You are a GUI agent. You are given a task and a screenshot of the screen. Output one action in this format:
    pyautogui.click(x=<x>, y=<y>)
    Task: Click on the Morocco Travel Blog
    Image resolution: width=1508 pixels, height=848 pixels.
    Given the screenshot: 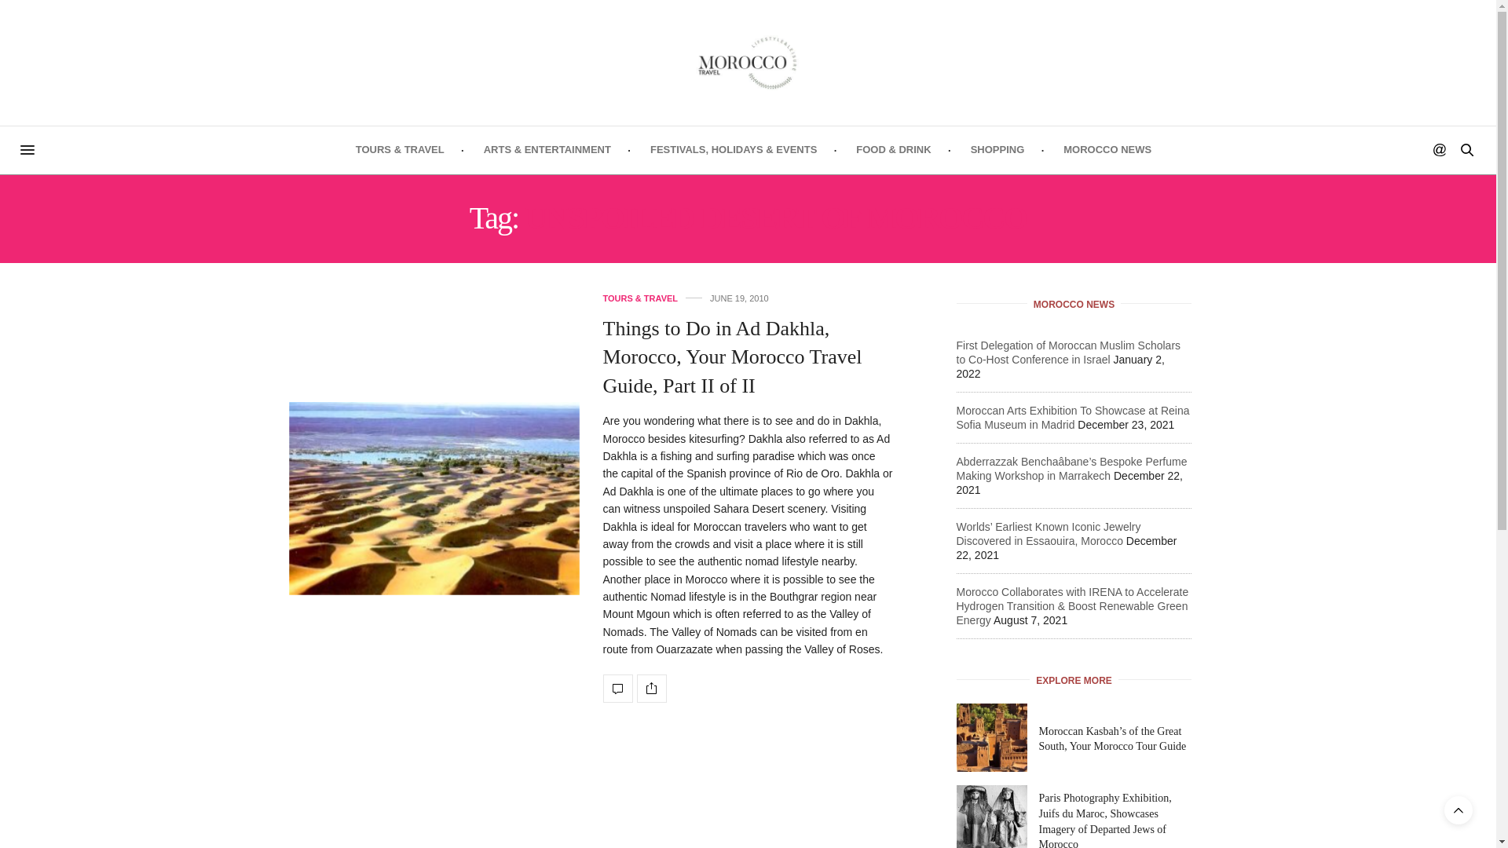 What is the action you would take?
    pyautogui.click(x=748, y=63)
    